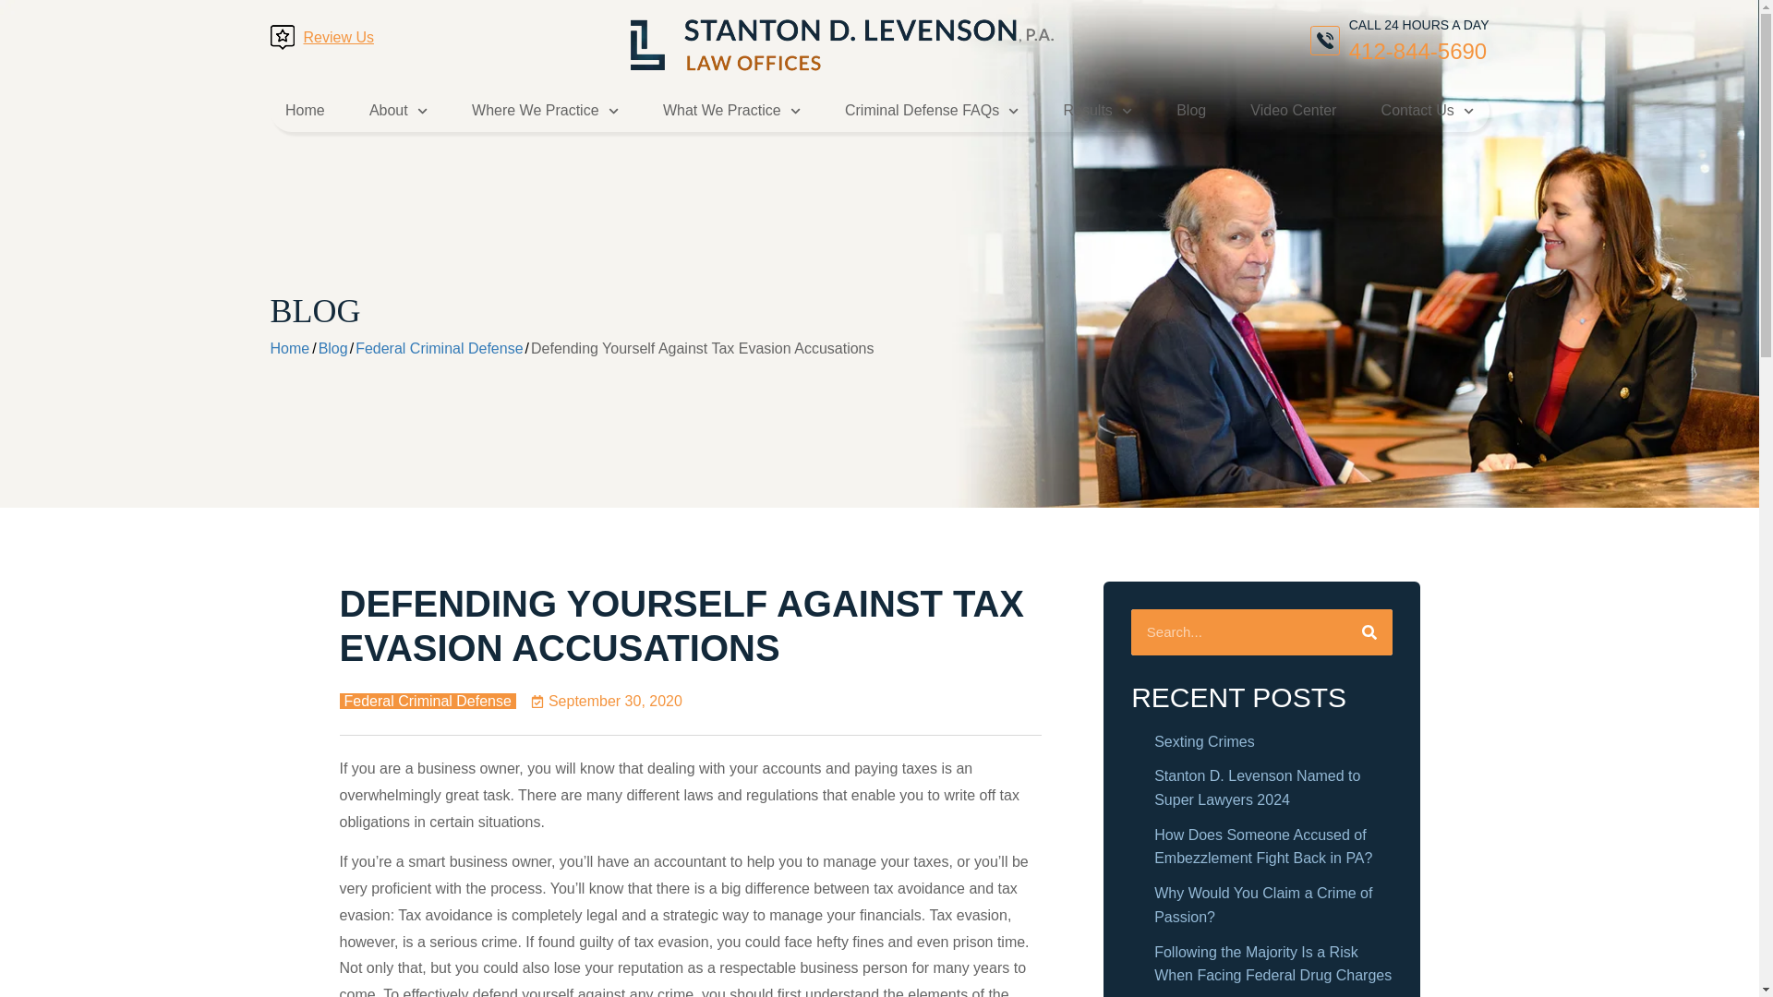 This screenshot has height=997, width=1773. Describe the element at coordinates (544, 111) in the screenshot. I see `Where We Practice` at that location.